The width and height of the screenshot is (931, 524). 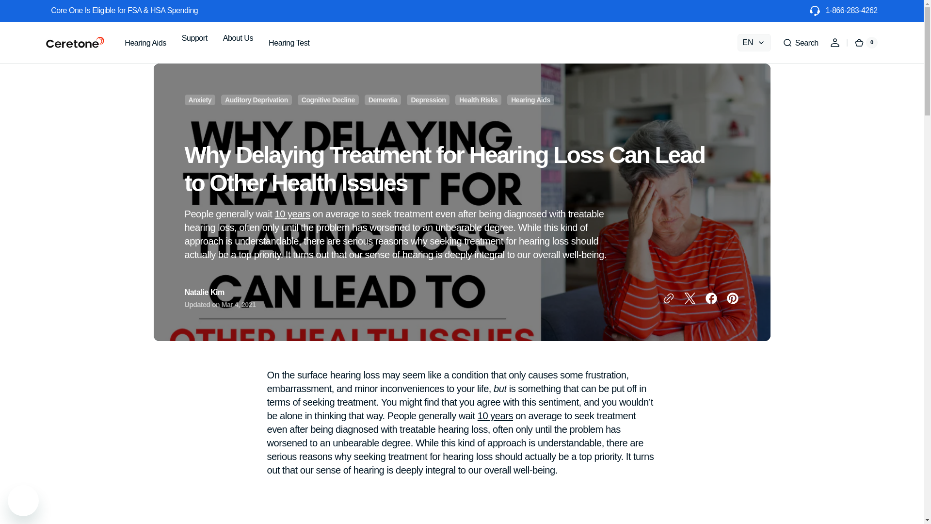 I want to click on Skip to content, so click(x=24, y=12).